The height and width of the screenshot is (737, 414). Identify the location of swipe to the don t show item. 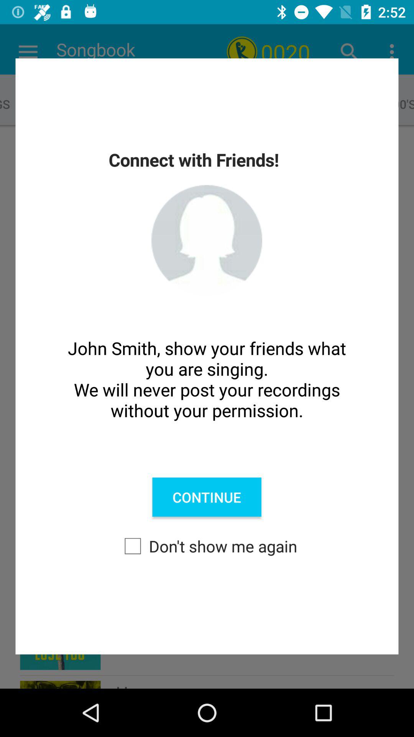
(207, 546).